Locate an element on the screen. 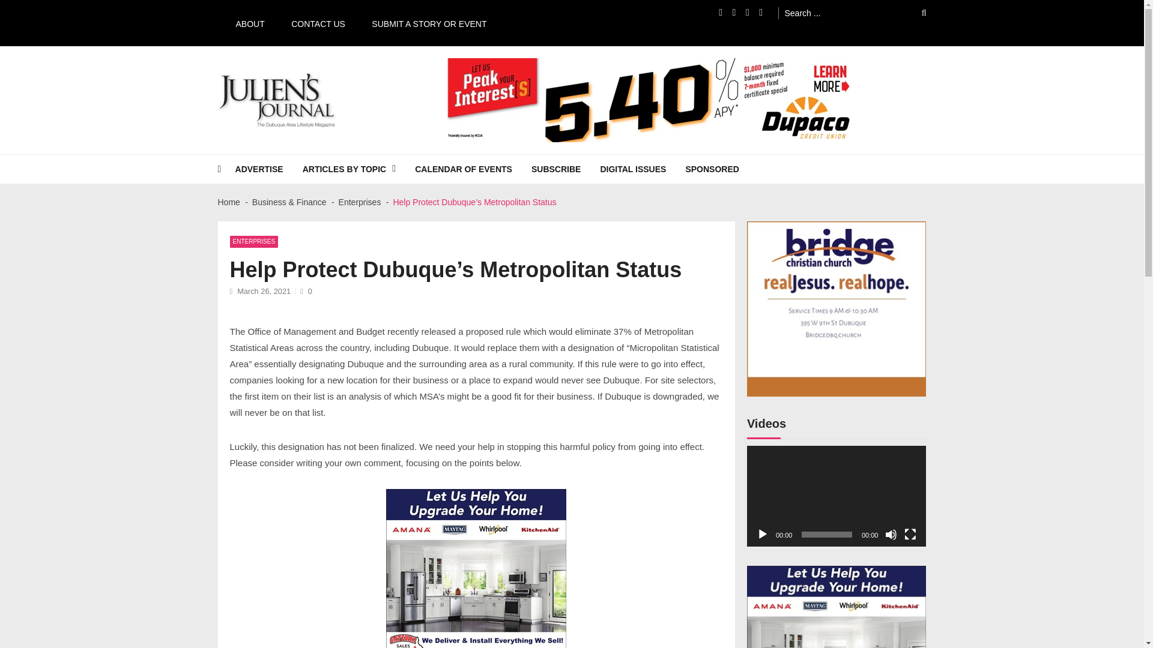 The width and height of the screenshot is (1153, 648). Julien's Journal is located at coordinates (262, 133).